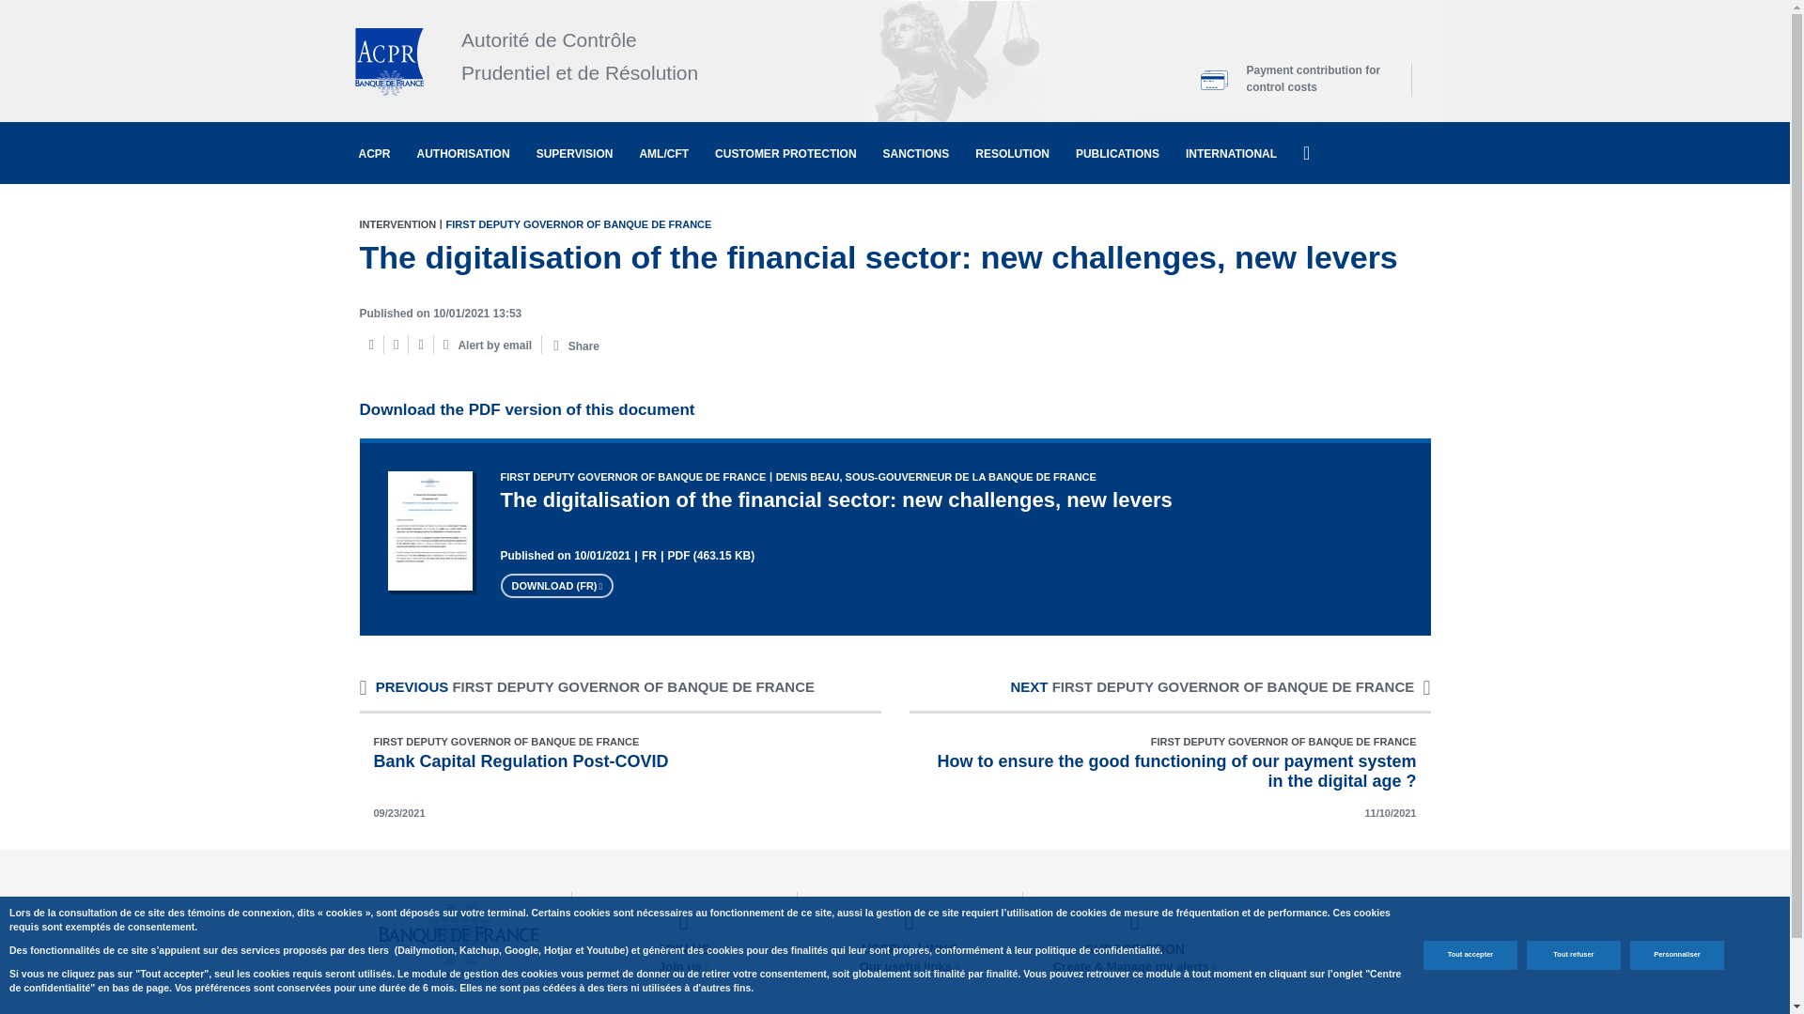 Image resolution: width=1804 pixels, height=1014 pixels. Describe the element at coordinates (421, 344) in the screenshot. I see `PDF` at that location.